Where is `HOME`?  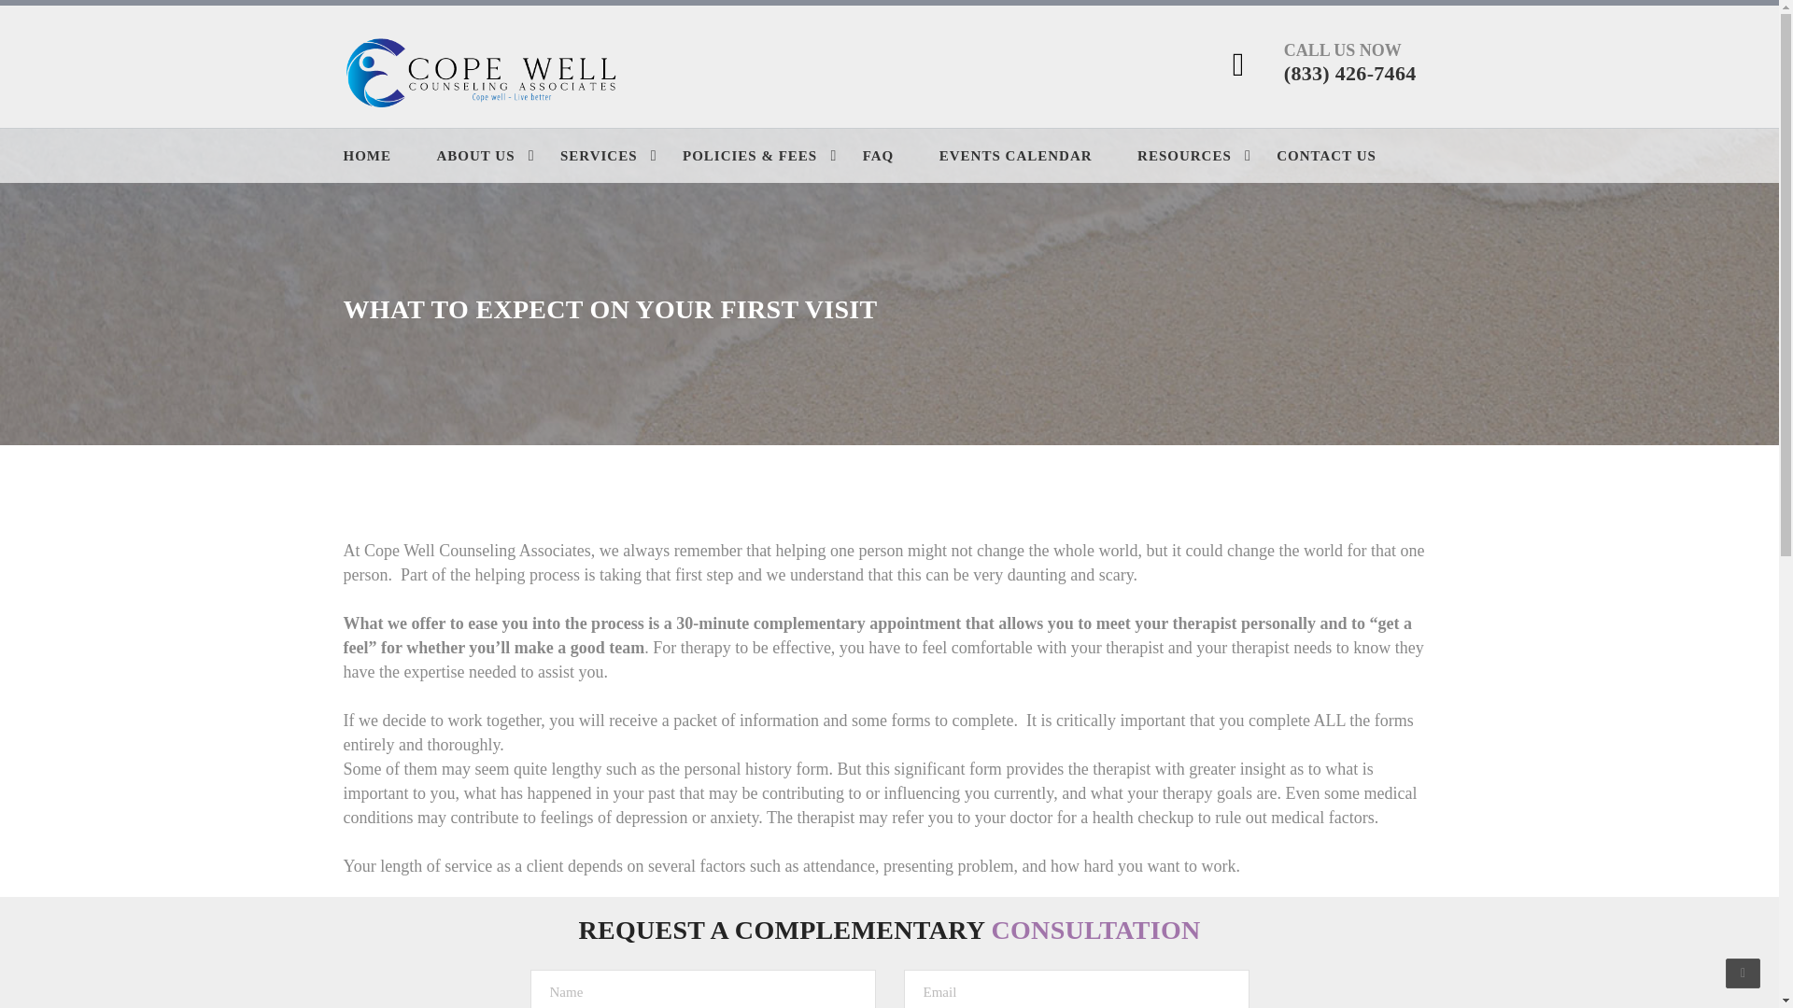 HOME is located at coordinates (388, 156).